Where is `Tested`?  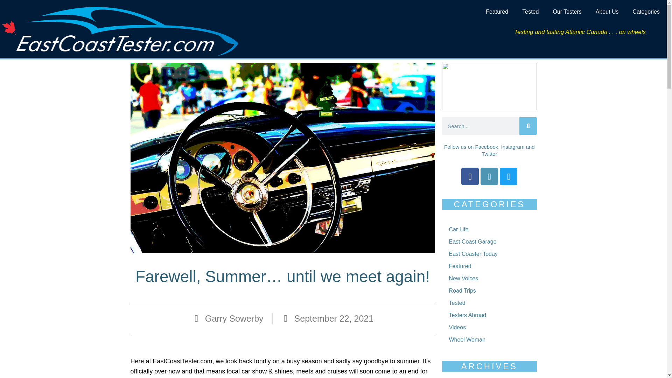
Tested is located at coordinates (531, 12).